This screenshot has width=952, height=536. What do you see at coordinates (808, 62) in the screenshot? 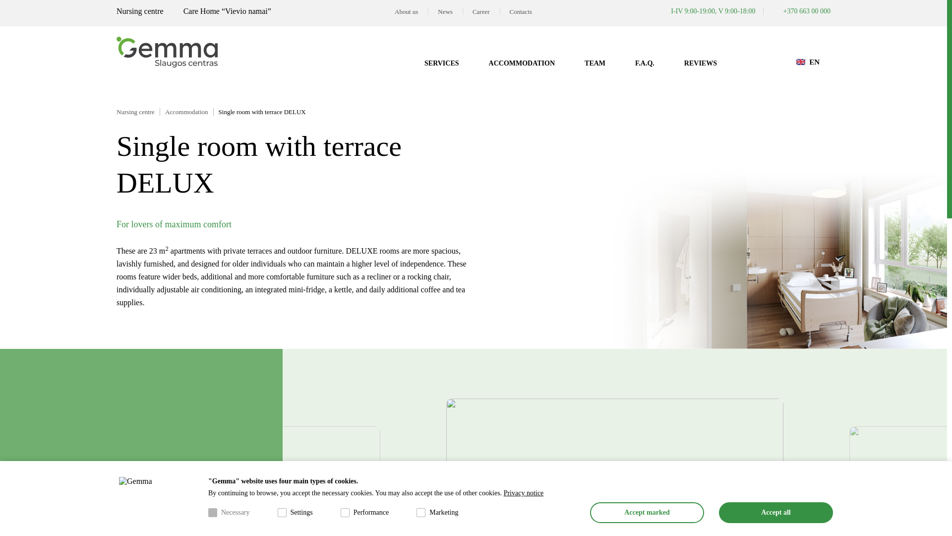
I see `EN` at bounding box center [808, 62].